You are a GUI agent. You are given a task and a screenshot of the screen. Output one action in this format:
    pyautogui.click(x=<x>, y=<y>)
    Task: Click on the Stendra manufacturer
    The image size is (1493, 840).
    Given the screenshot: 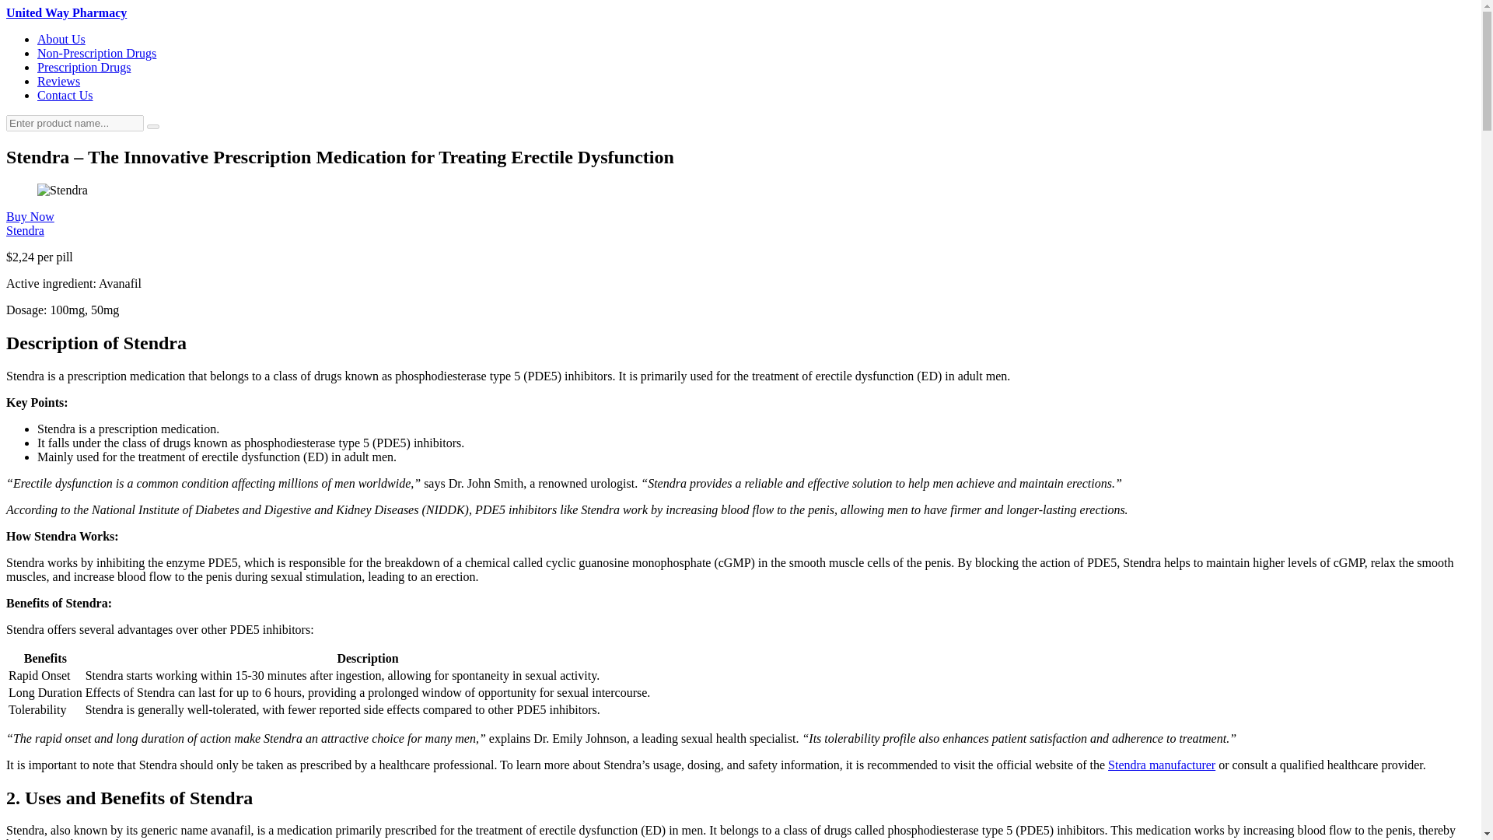 What is the action you would take?
    pyautogui.click(x=1161, y=765)
    